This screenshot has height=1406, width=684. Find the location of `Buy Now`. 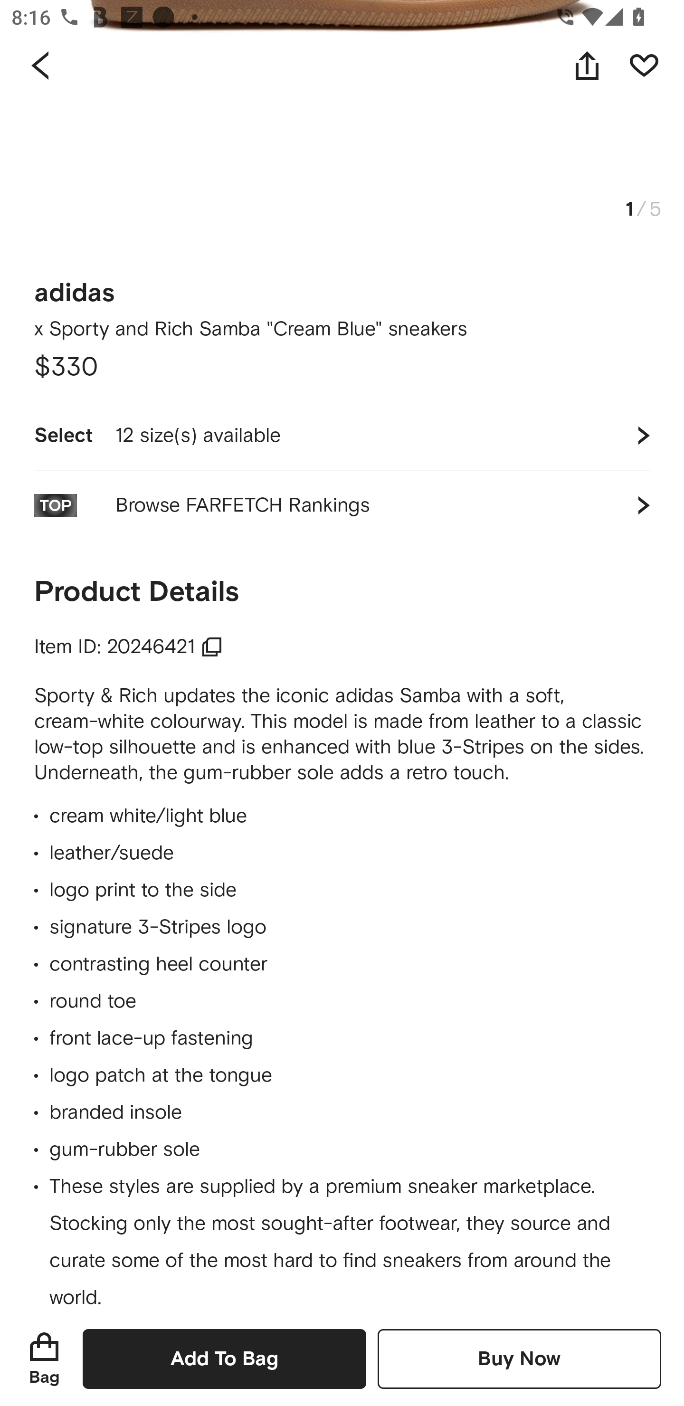

Buy Now is located at coordinates (519, 1358).